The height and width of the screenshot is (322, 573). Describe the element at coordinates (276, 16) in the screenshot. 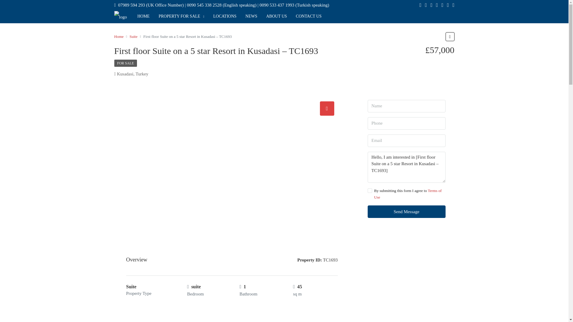

I see `ABOUT US` at that location.